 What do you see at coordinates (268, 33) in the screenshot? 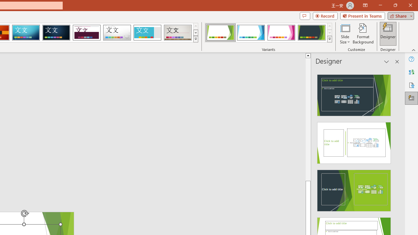
I see `AutomationID: ThemeVariantsGallery` at bounding box center [268, 33].